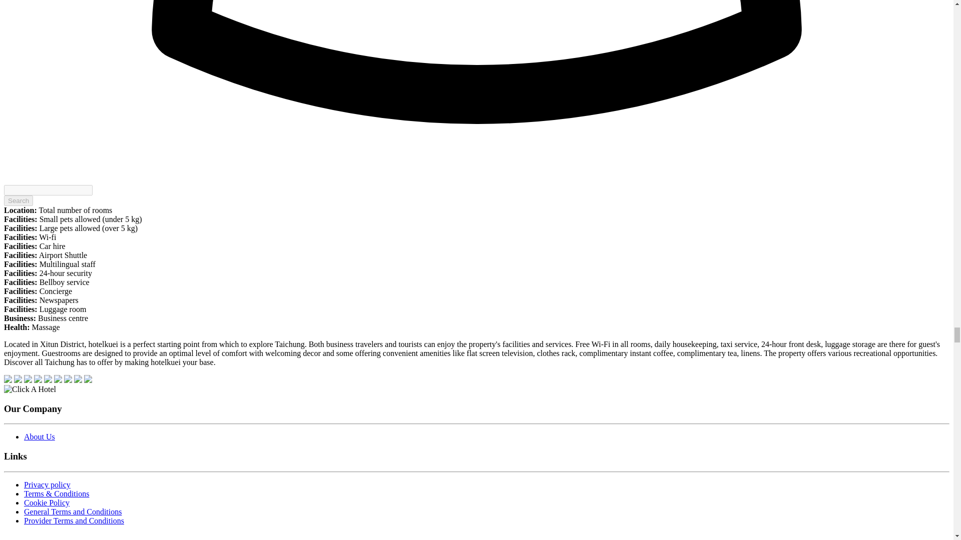  What do you see at coordinates (73, 512) in the screenshot?
I see `General Terms and Conditions` at bounding box center [73, 512].